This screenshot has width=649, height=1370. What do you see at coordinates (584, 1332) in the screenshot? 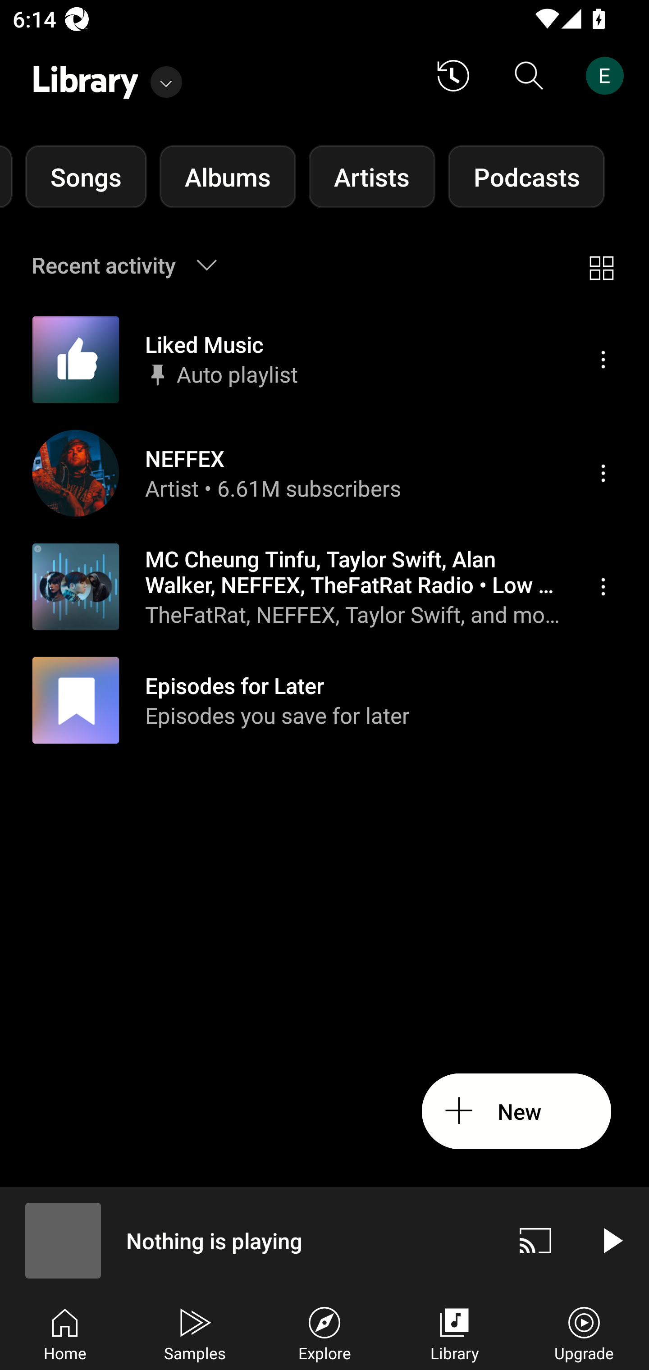
I see `Upgrade` at bounding box center [584, 1332].